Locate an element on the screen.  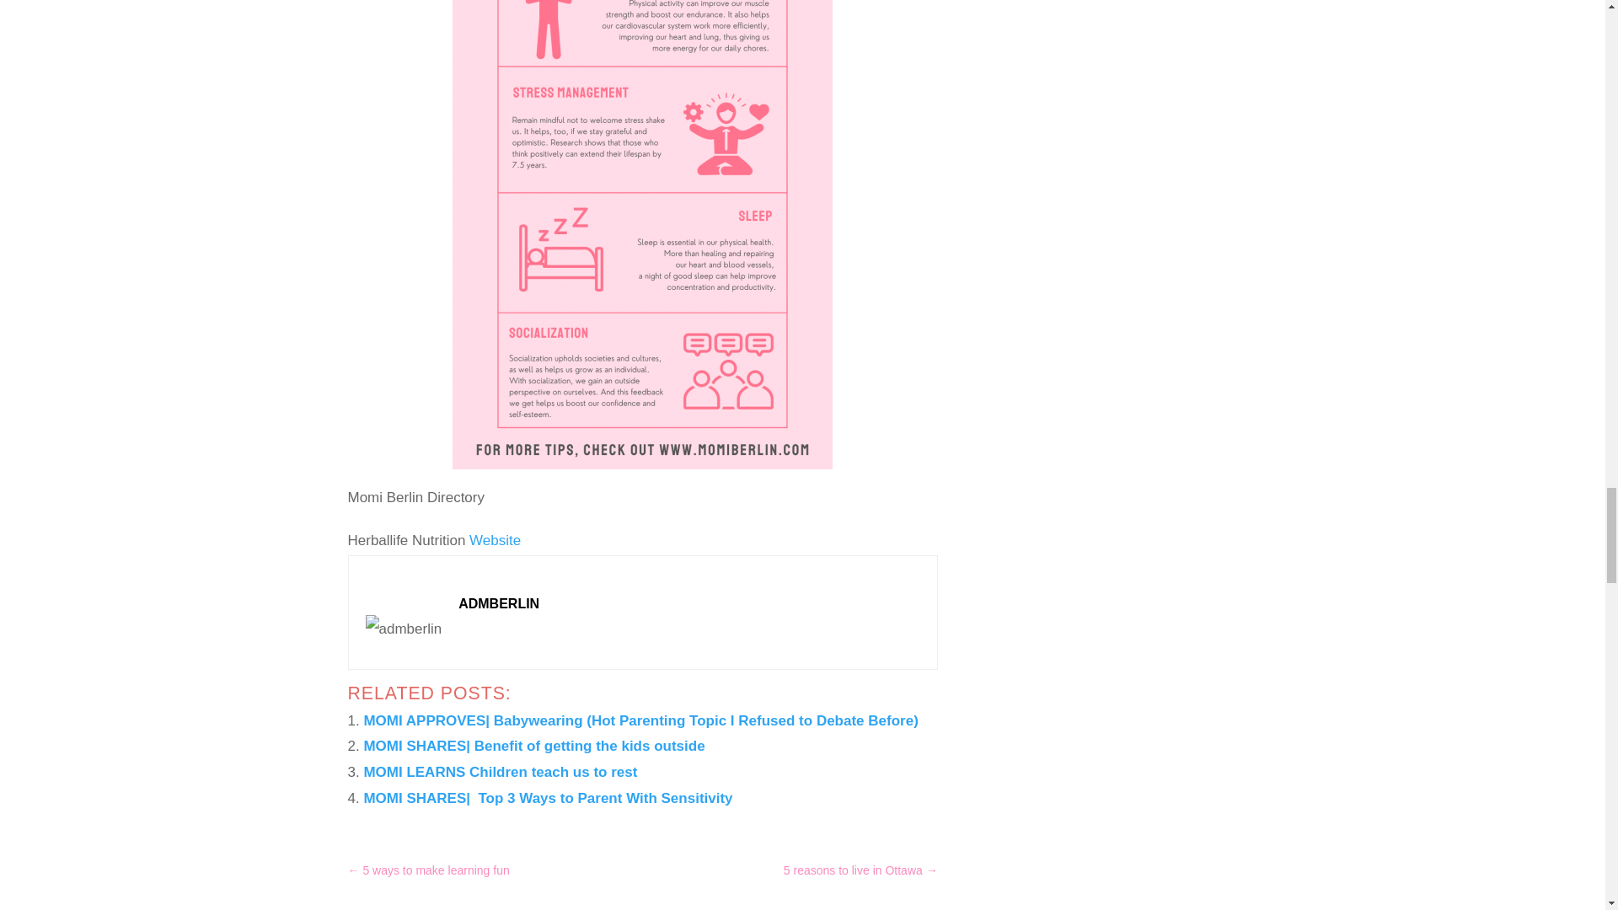
Website is located at coordinates (495, 540).